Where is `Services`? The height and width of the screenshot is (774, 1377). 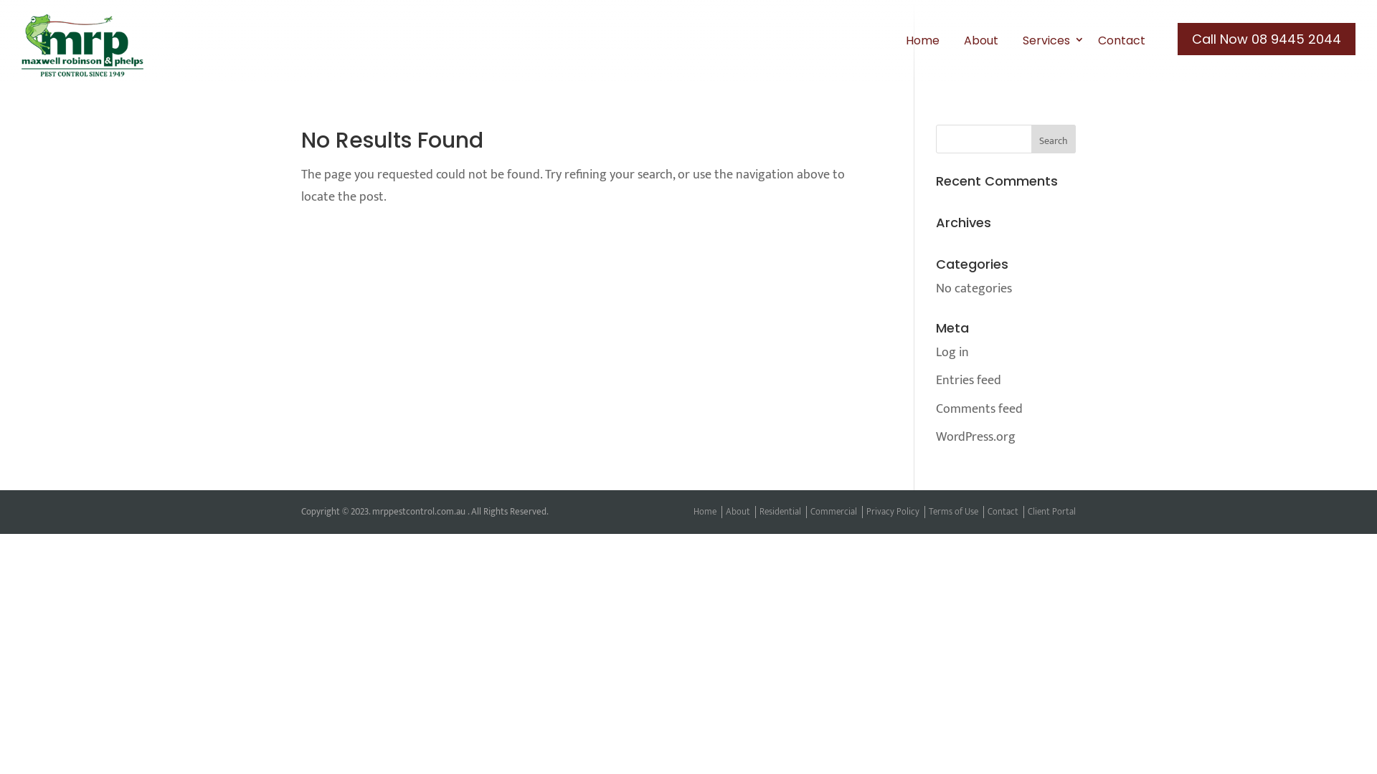 Services is located at coordinates (1049, 41).